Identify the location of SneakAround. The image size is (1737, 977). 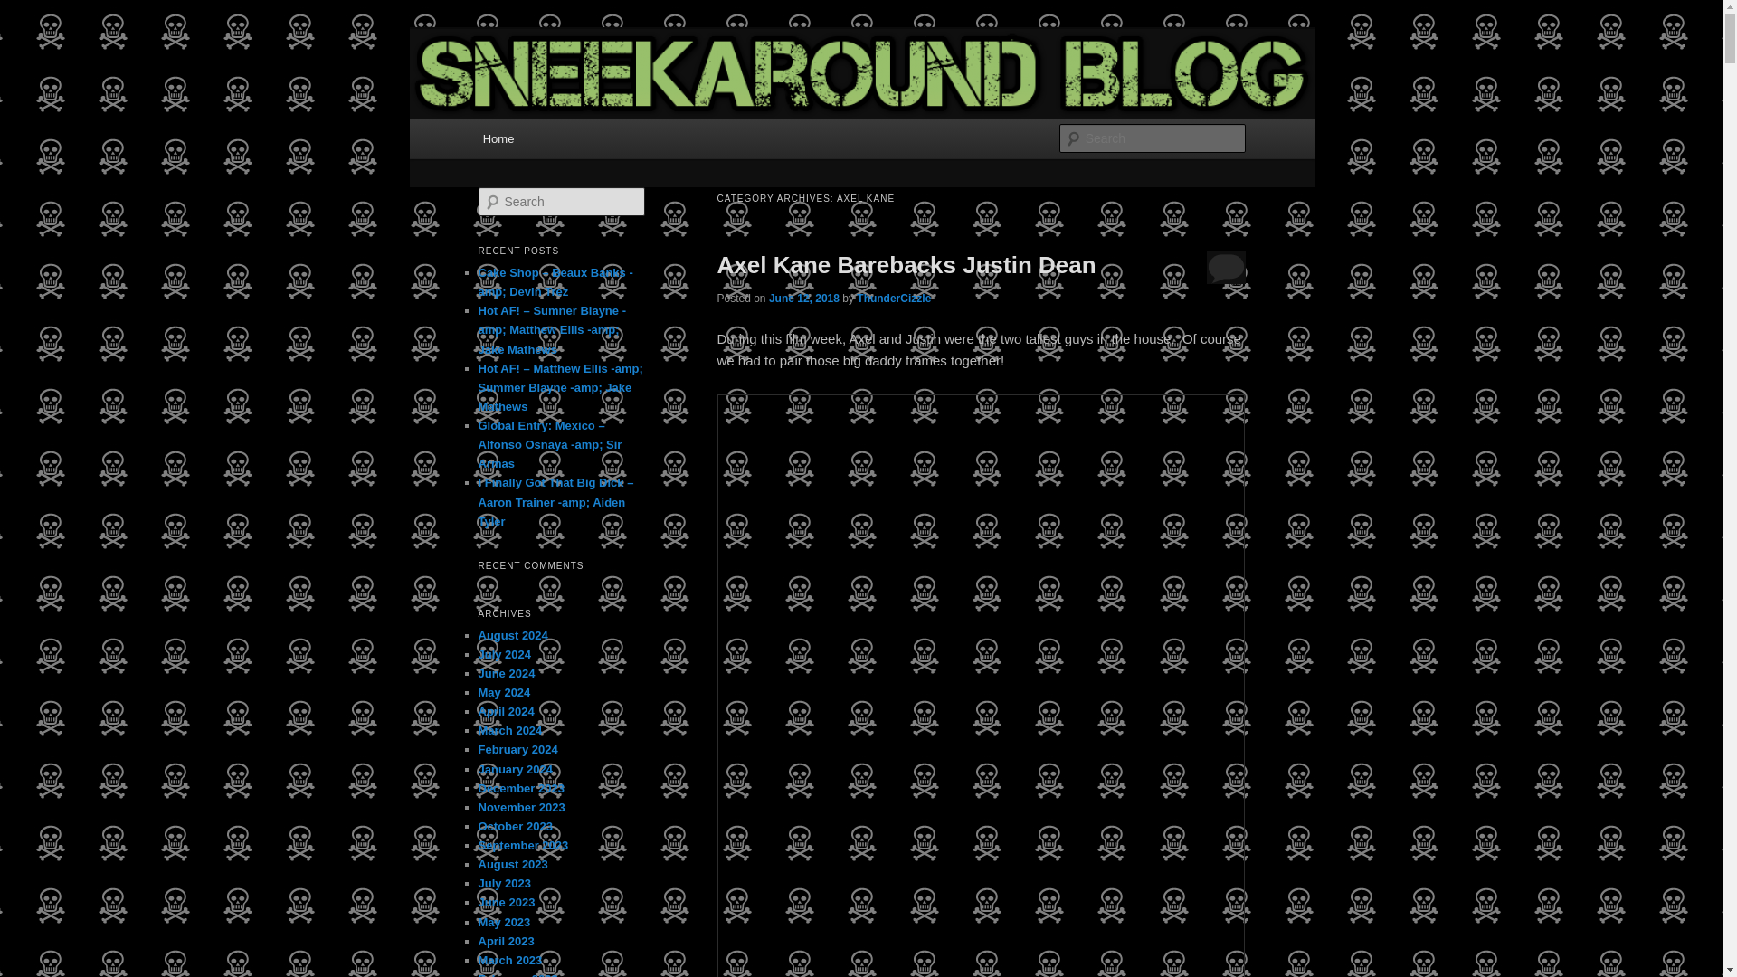
(566, 94).